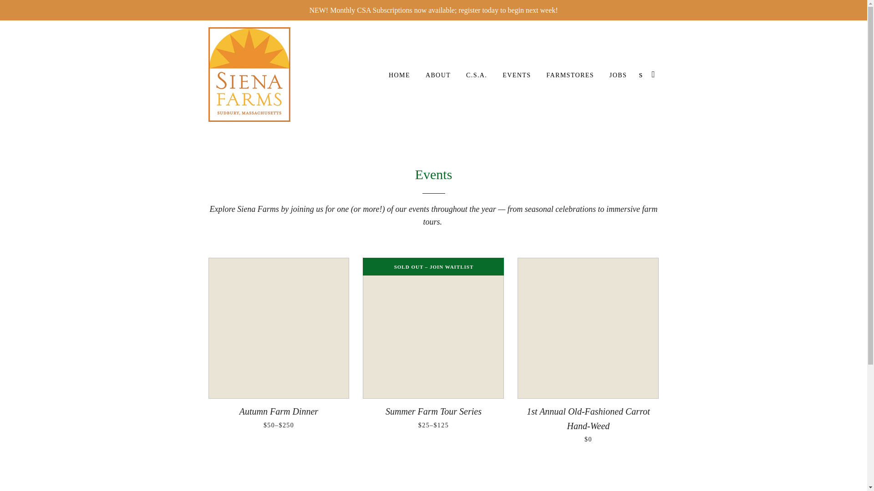 The image size is (874, 491). Describe the element at coordinates (516, 75) in the screenshot. I see `EVENTS` at that location.